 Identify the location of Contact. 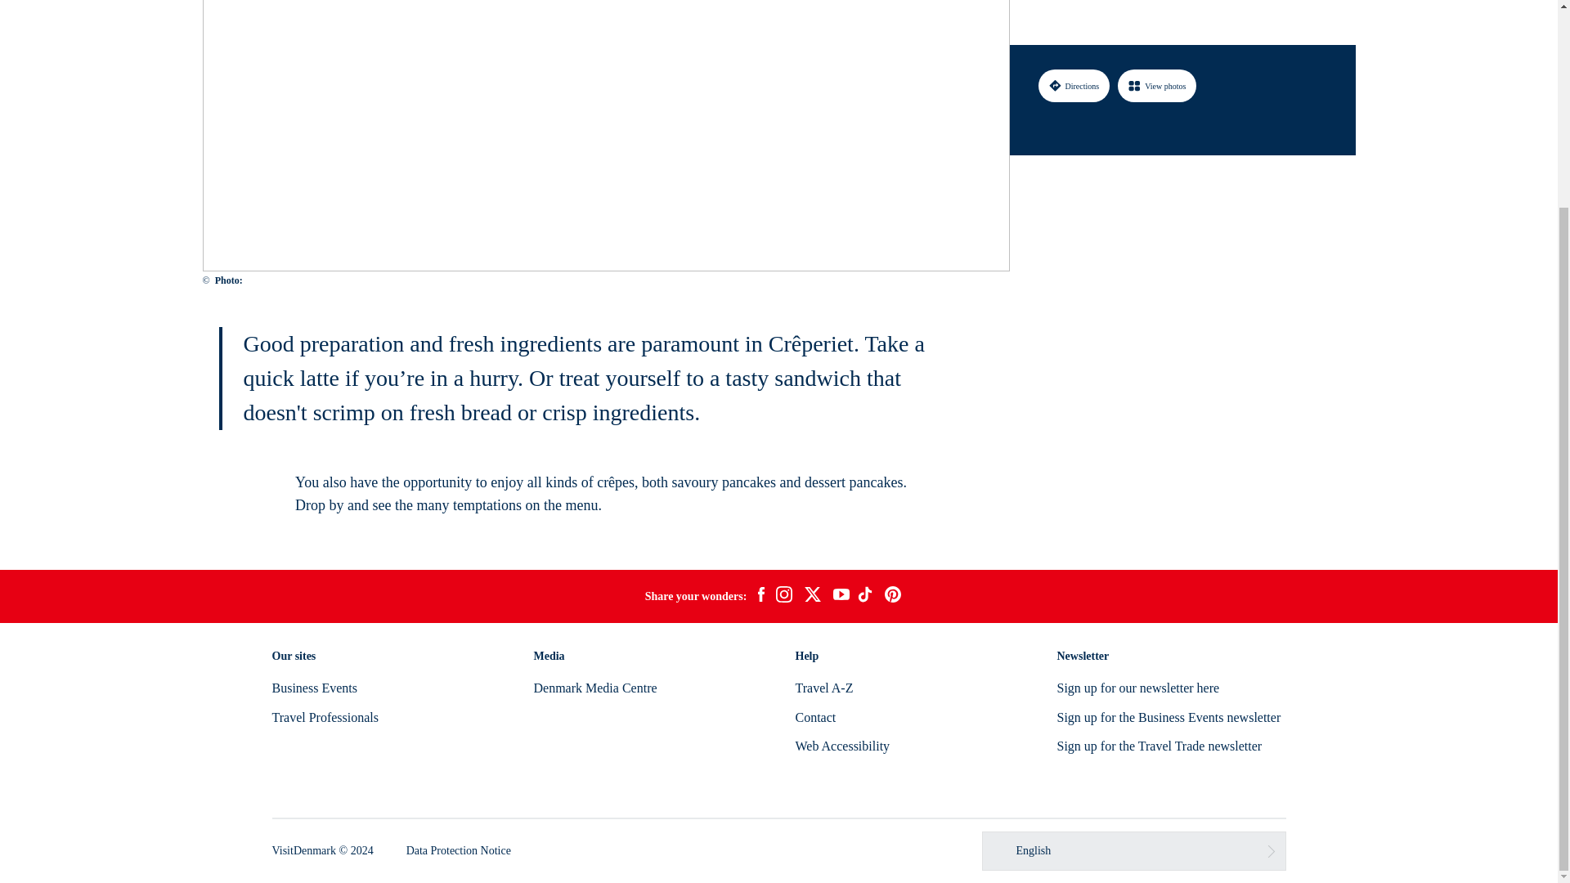
(814, 717).